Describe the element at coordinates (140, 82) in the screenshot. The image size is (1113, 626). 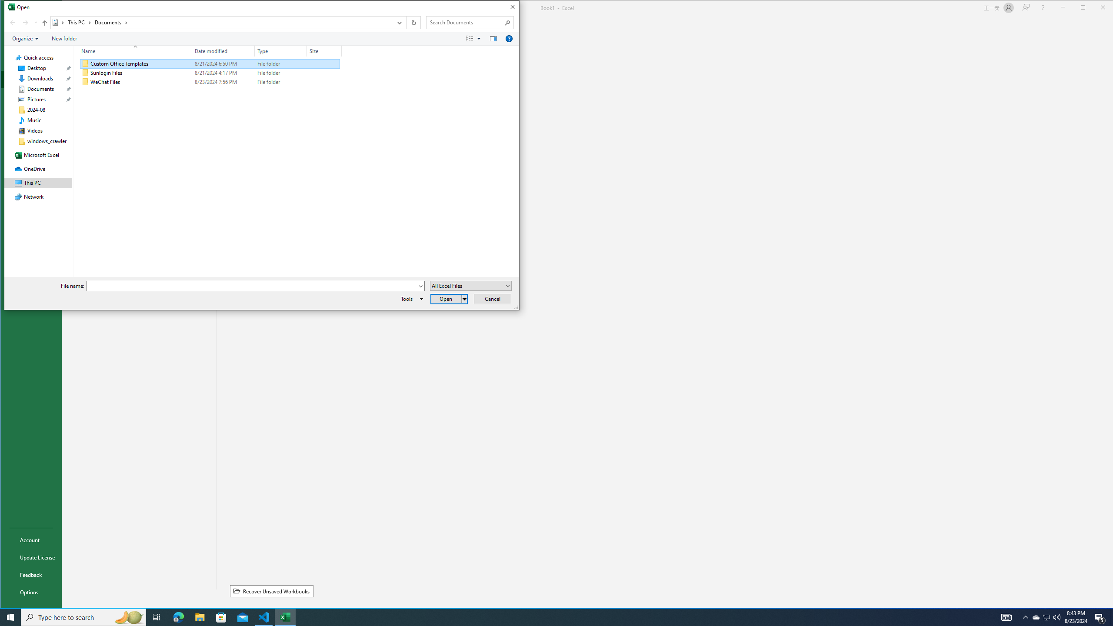
I see `Name` at that location.